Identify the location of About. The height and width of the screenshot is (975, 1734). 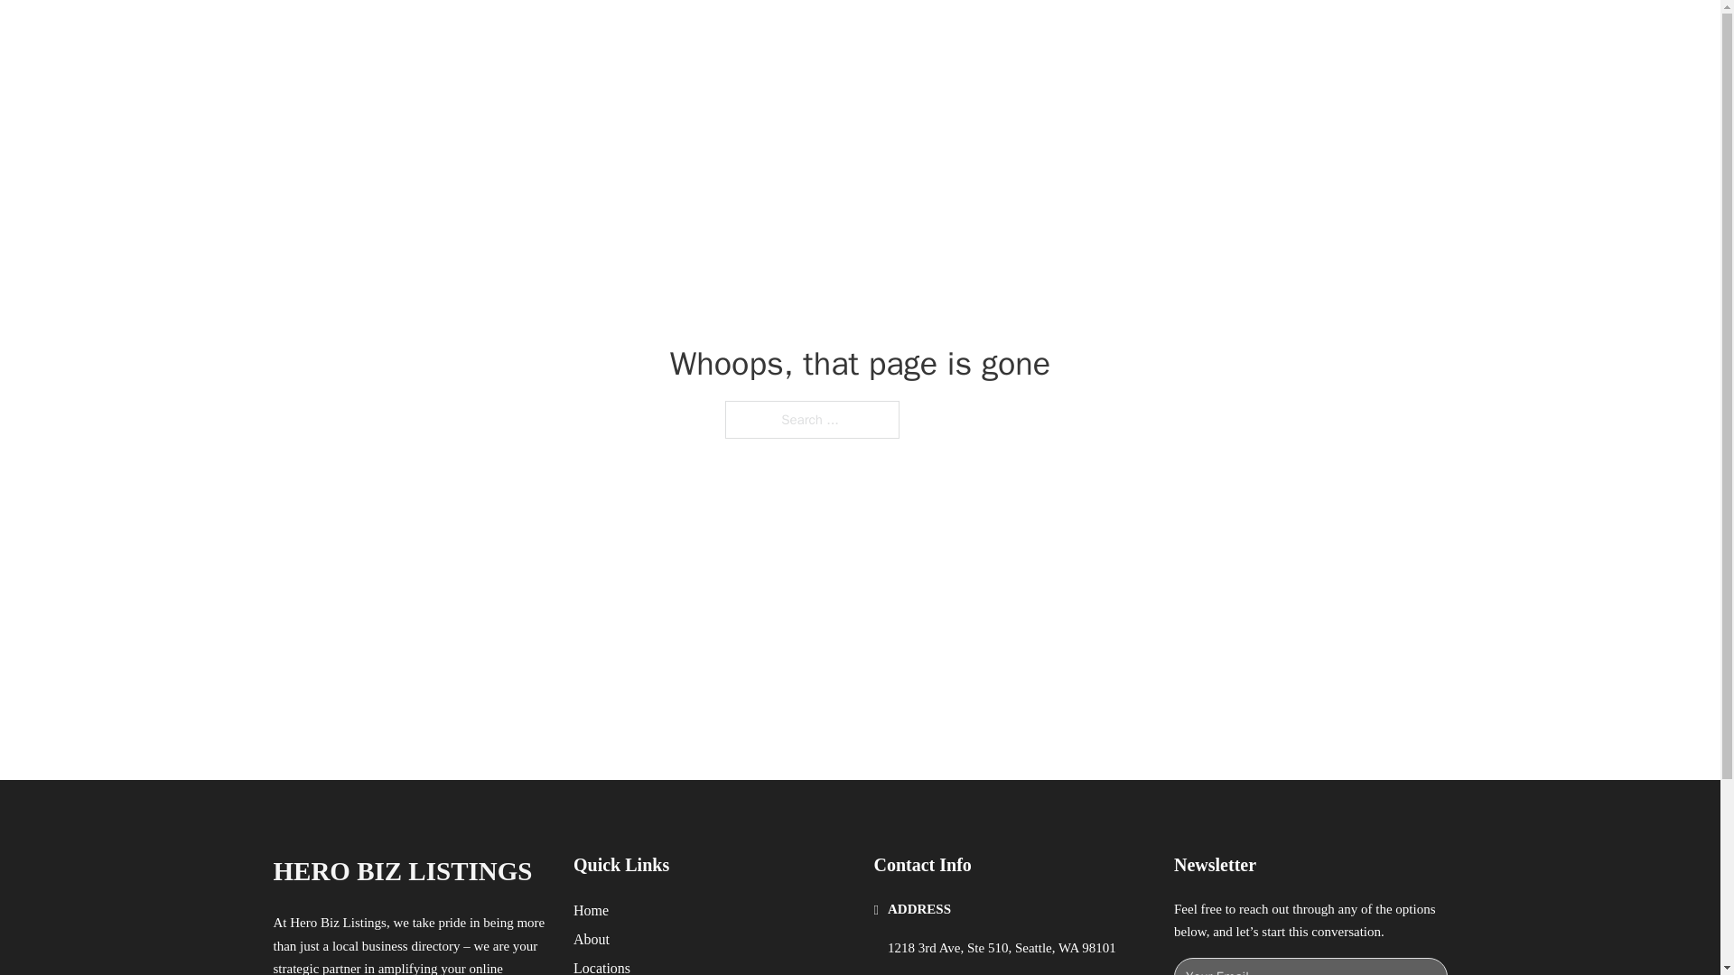
(592, 939).